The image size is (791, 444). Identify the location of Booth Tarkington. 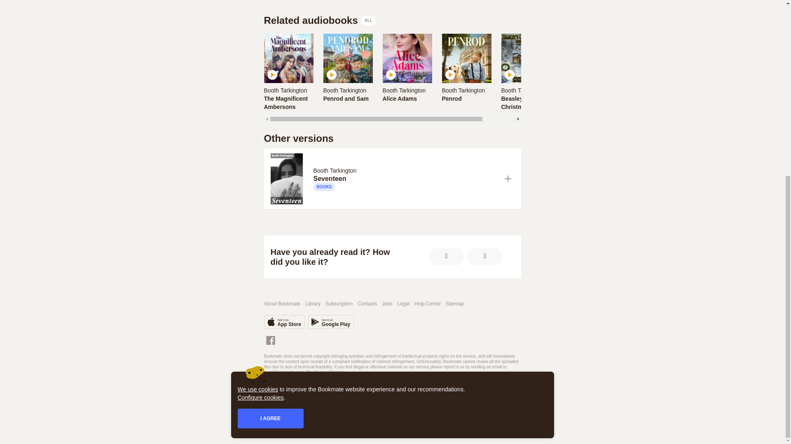
(367, 304).